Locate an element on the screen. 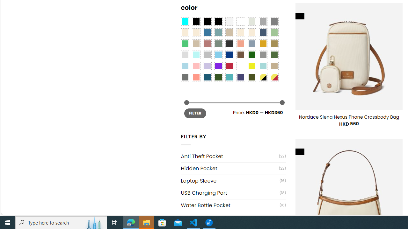 The image size is (408, 229). Mint is located at coordinates (196, 55).